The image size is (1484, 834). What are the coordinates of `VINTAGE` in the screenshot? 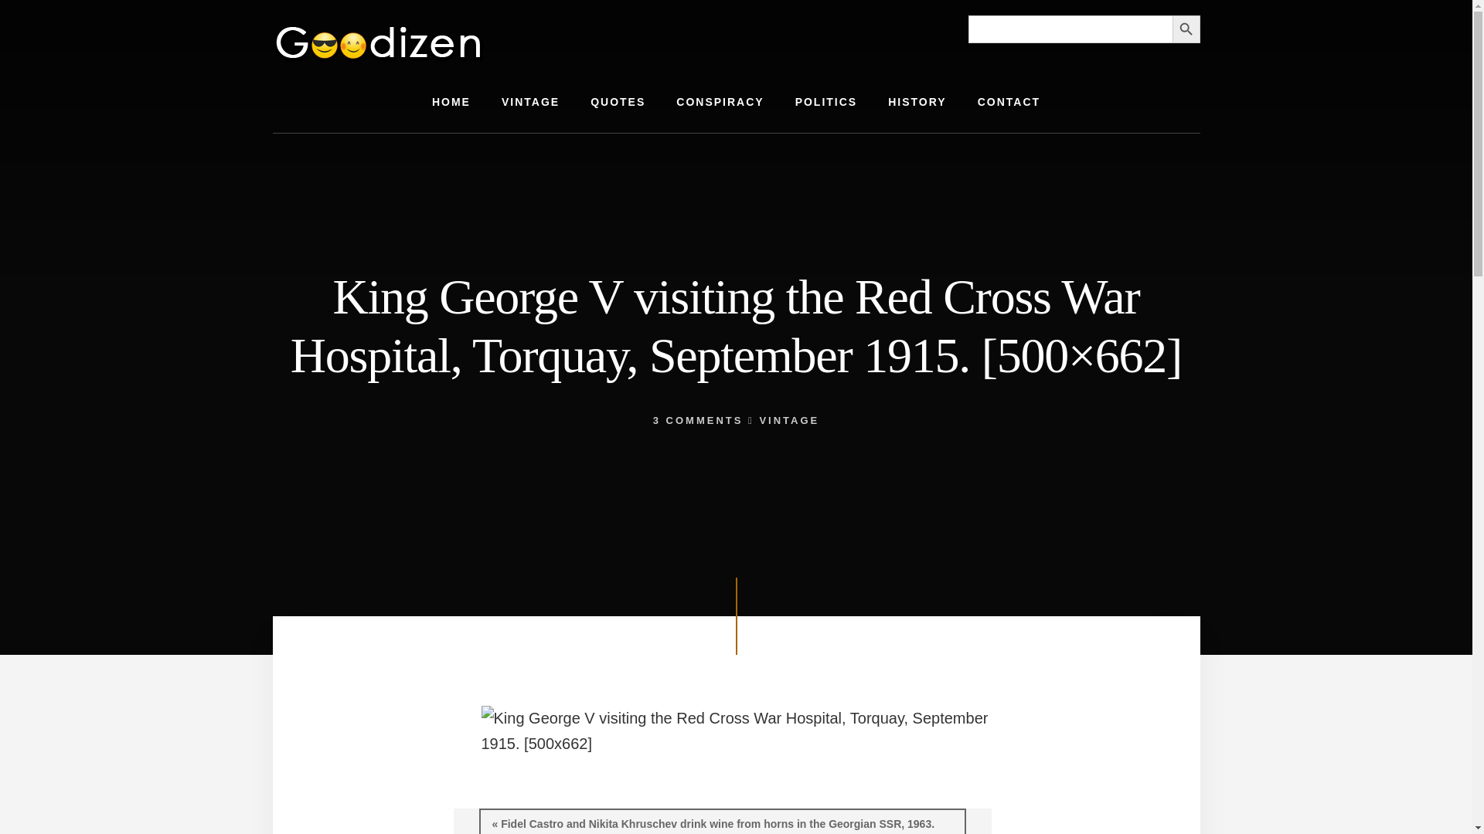 It's located at (530, 102).